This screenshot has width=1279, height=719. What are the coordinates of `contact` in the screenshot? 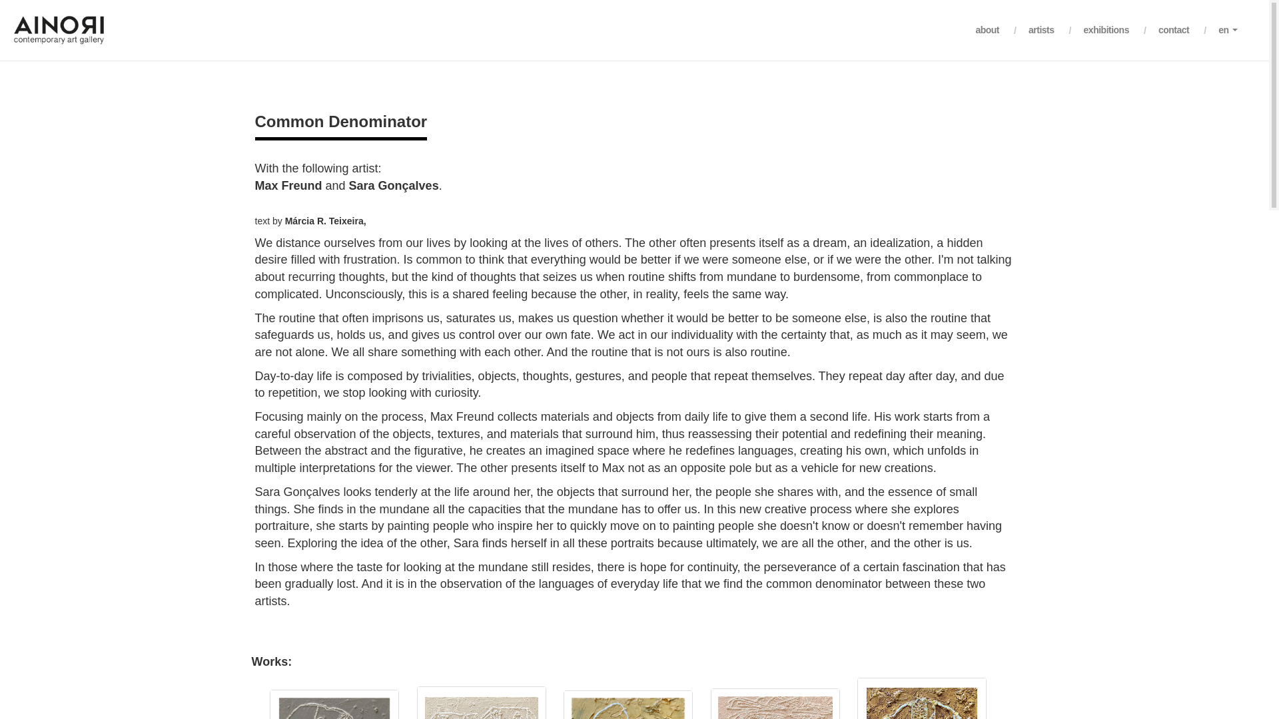 It's located at (1174, 30).